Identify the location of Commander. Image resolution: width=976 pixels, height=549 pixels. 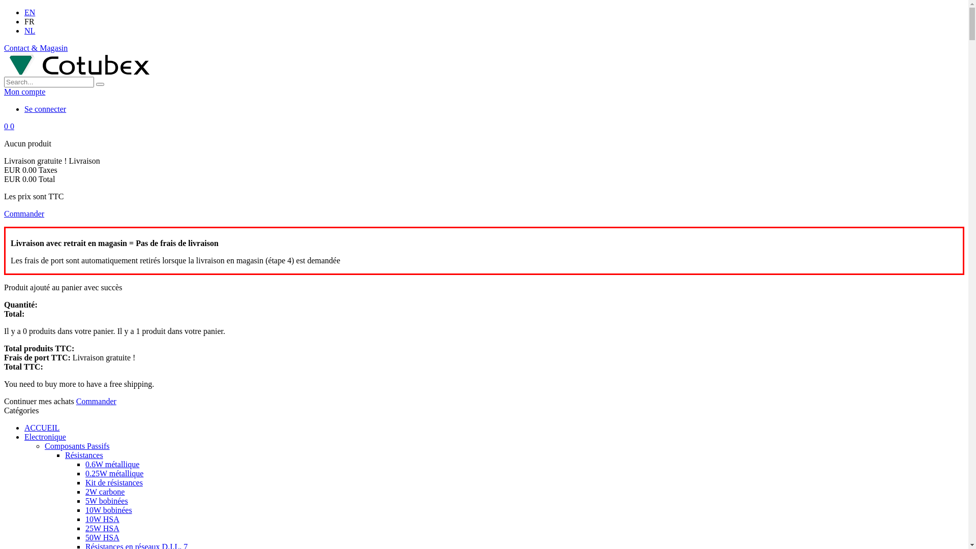
(97, 402).